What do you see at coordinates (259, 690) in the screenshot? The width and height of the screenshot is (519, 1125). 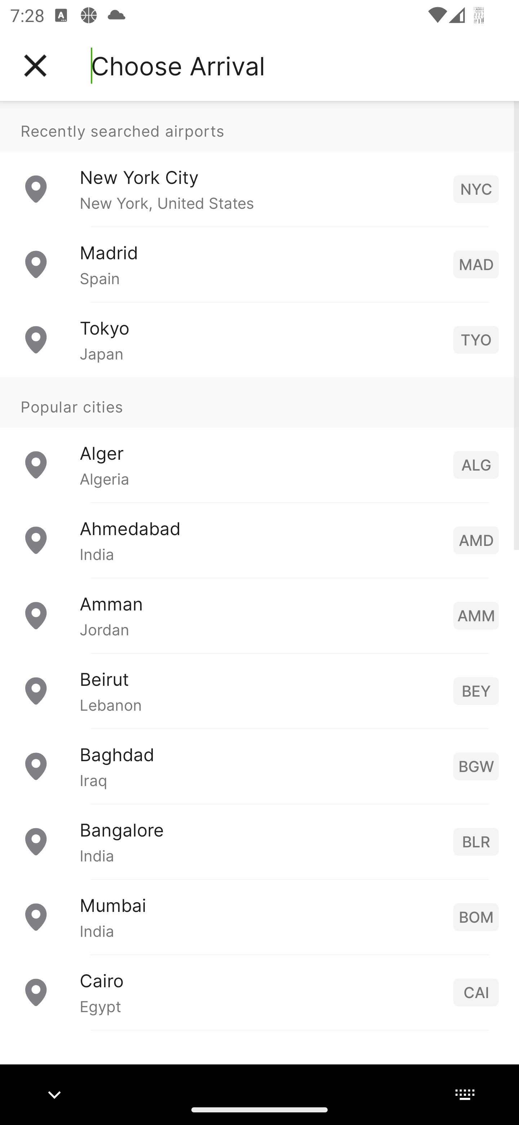 I see `Beirut Lebanon BEY` at bounding box center [259, 690].